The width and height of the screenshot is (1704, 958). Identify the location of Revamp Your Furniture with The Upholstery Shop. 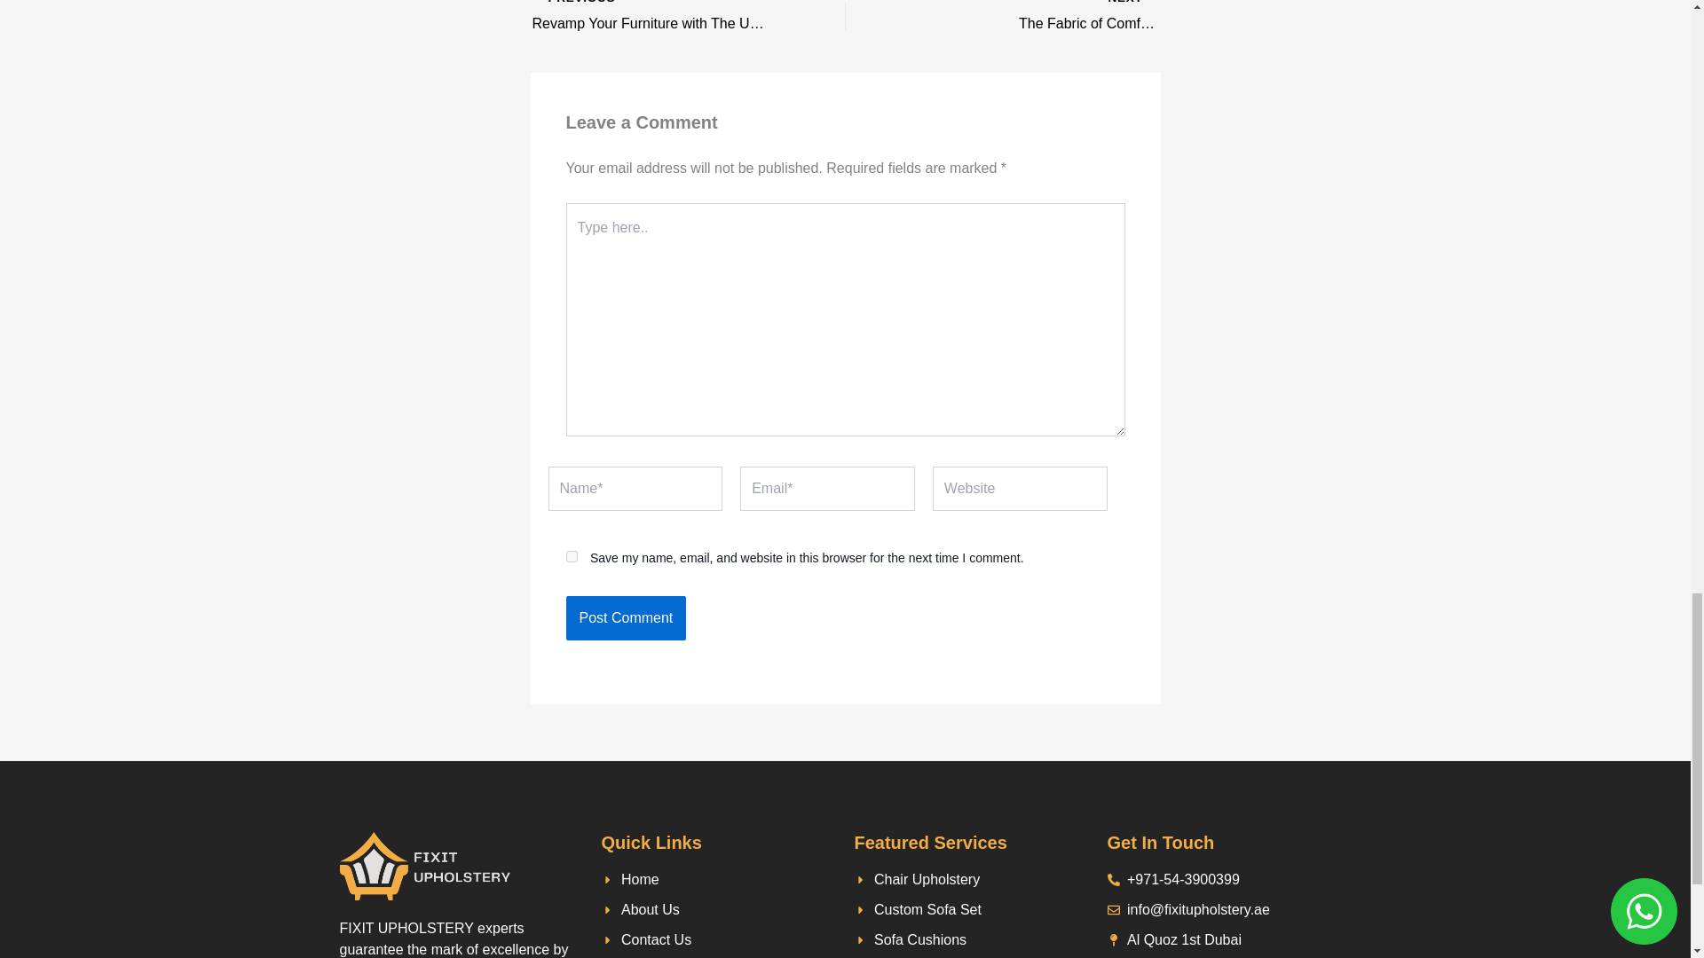
(658, 18).